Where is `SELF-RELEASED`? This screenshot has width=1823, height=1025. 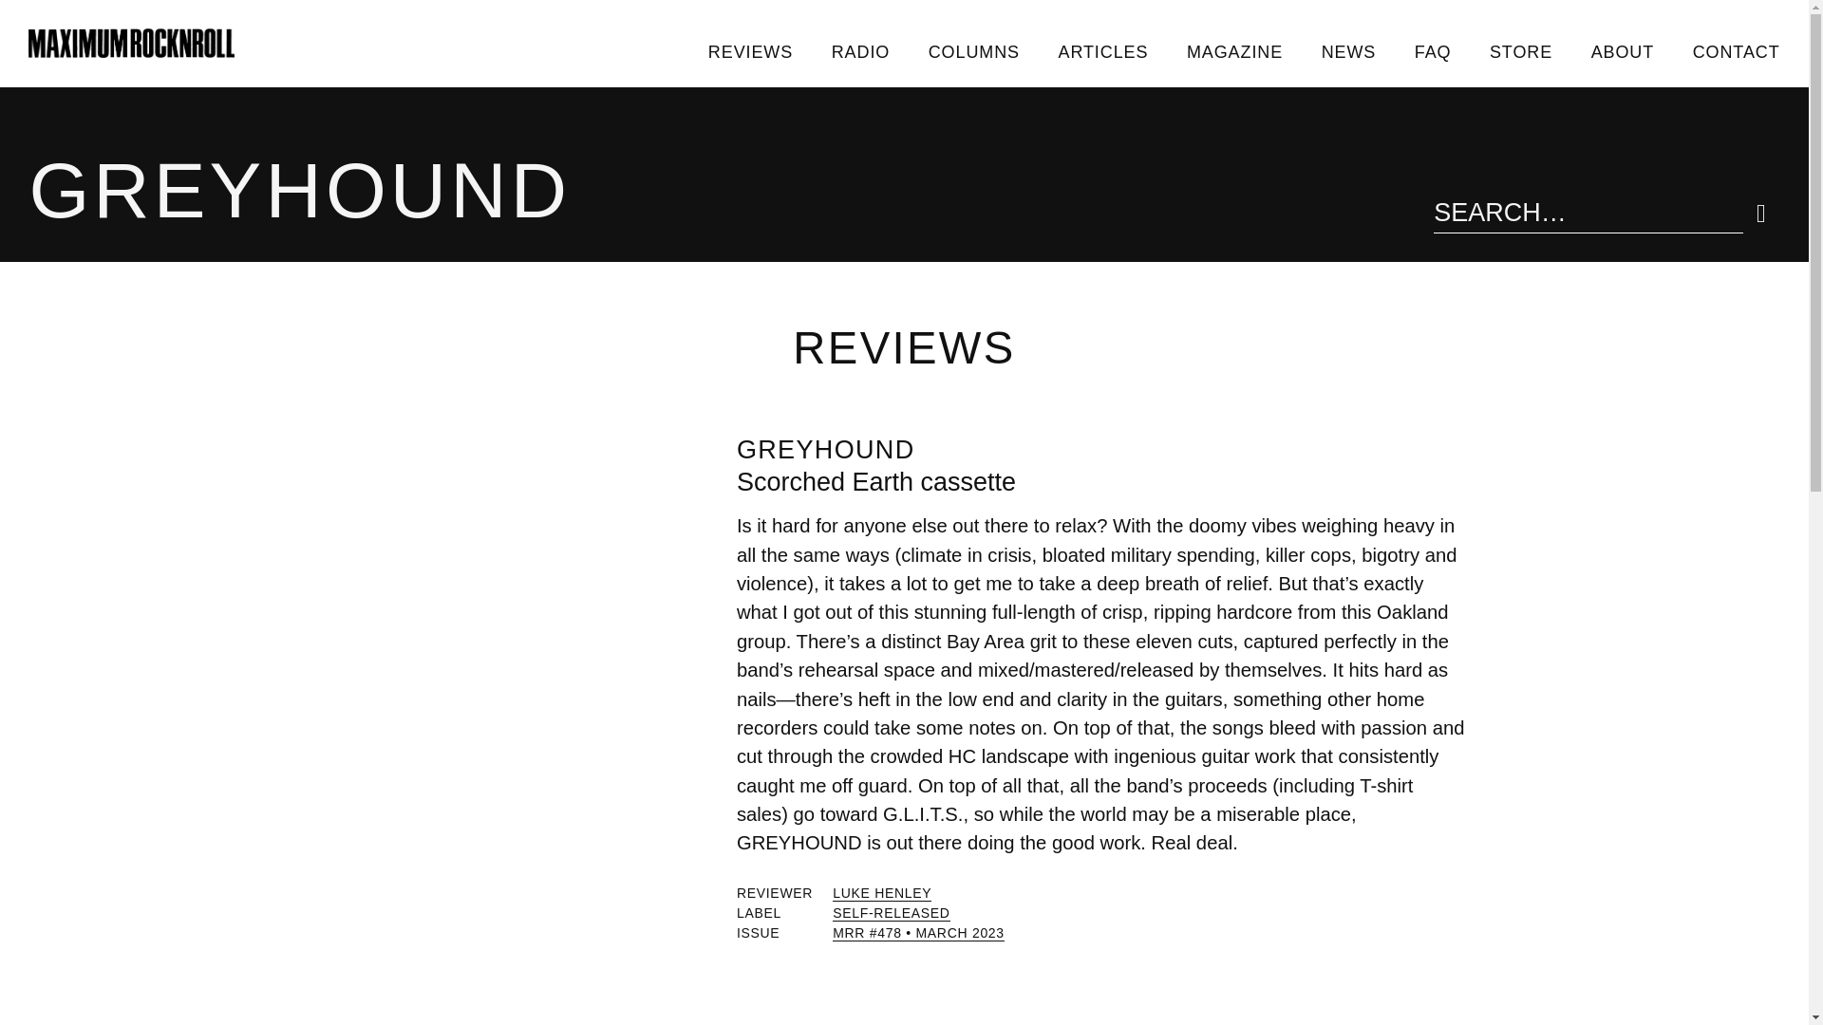 SELF-RELEASED is located at coordinates (891, 913).